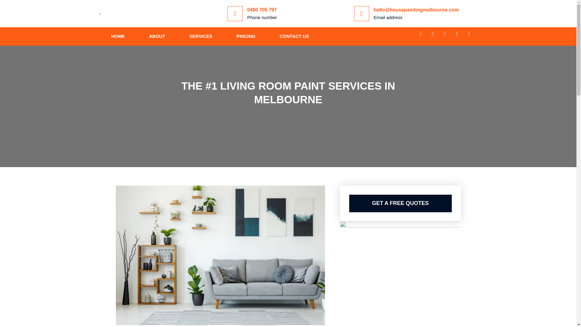  What do you see at coordinates (262, 10) in the screenshot?
I see `0480 705 797` at bounding box center [262, 10].